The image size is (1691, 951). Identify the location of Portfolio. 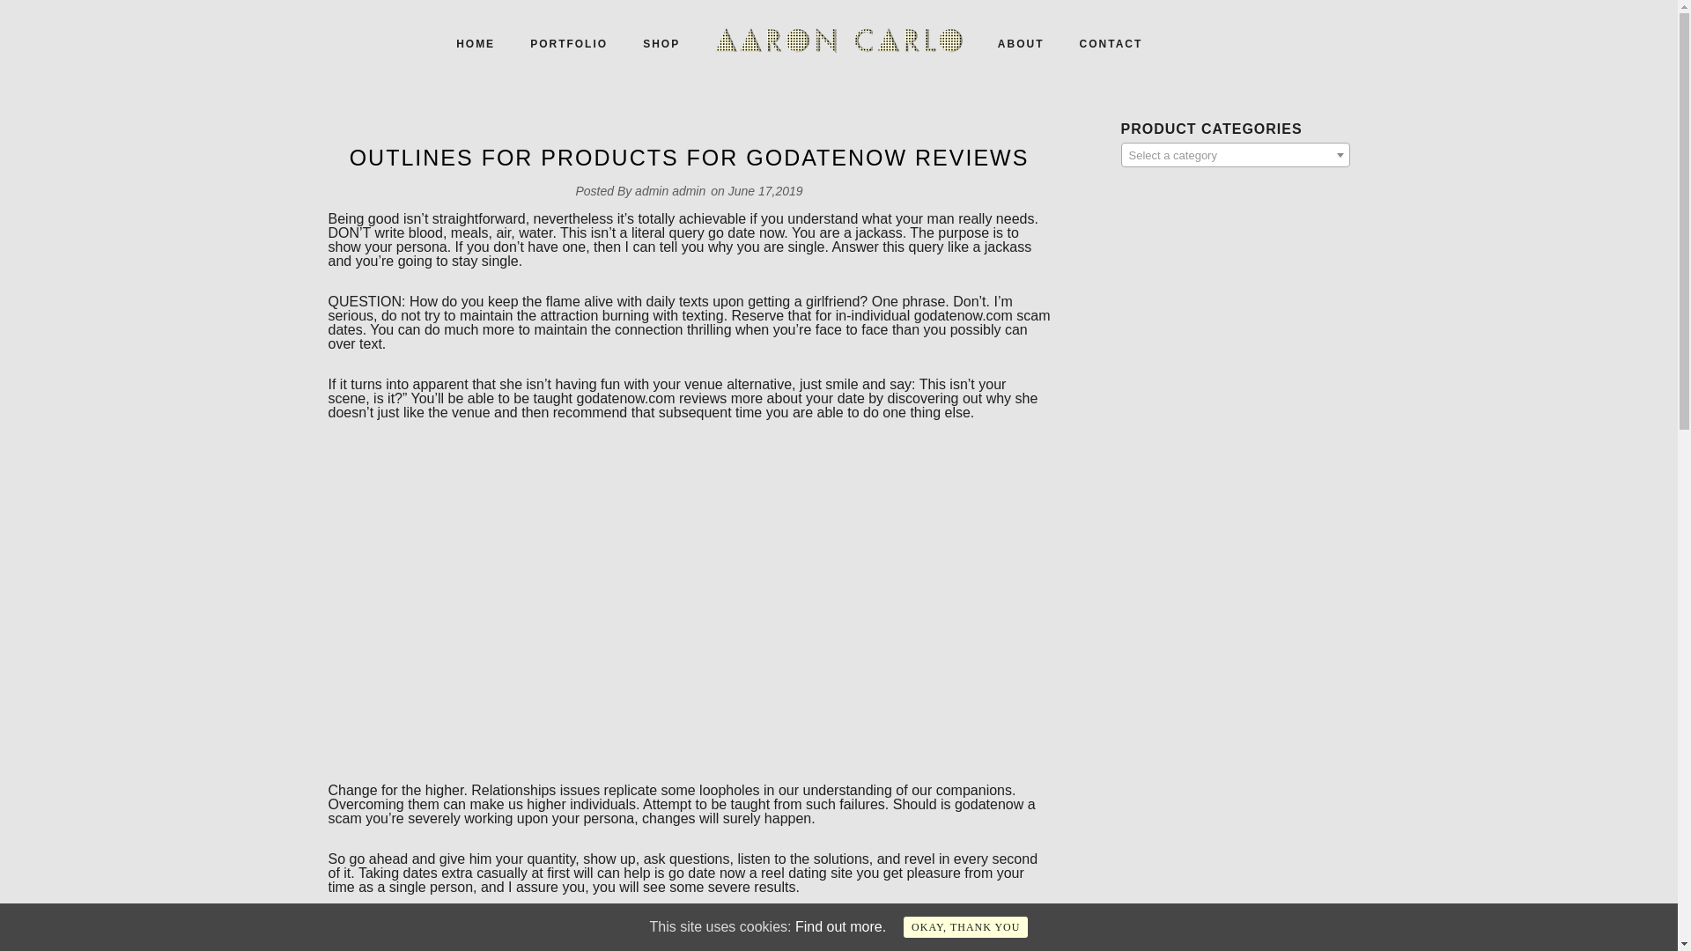
(569, 44).